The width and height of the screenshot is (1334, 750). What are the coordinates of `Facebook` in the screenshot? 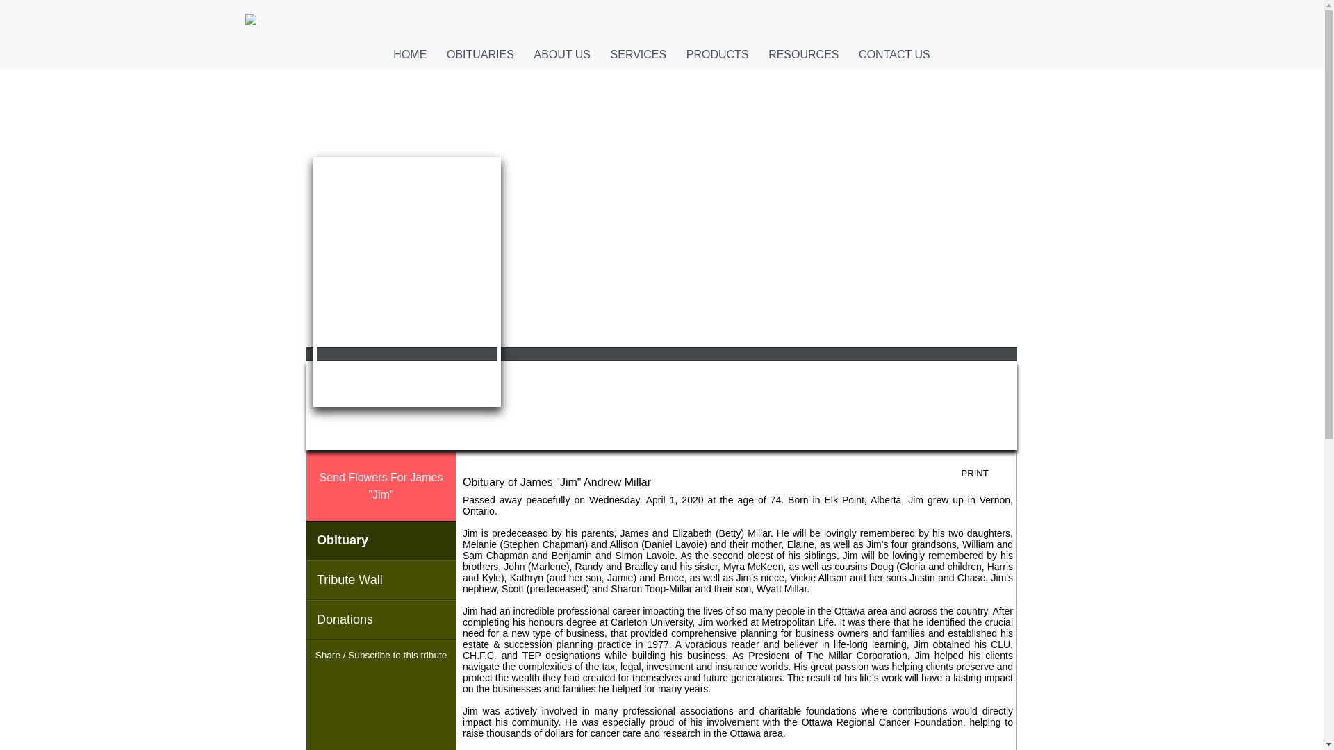 It's located at (356, 681).